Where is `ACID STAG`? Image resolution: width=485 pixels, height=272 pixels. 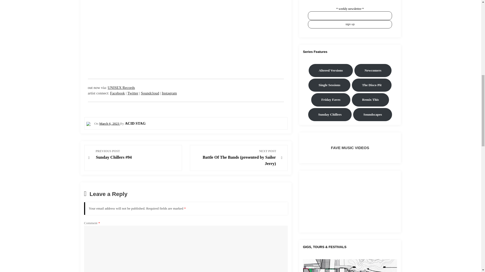 ACID STAG is located at coordinates (135, 123).